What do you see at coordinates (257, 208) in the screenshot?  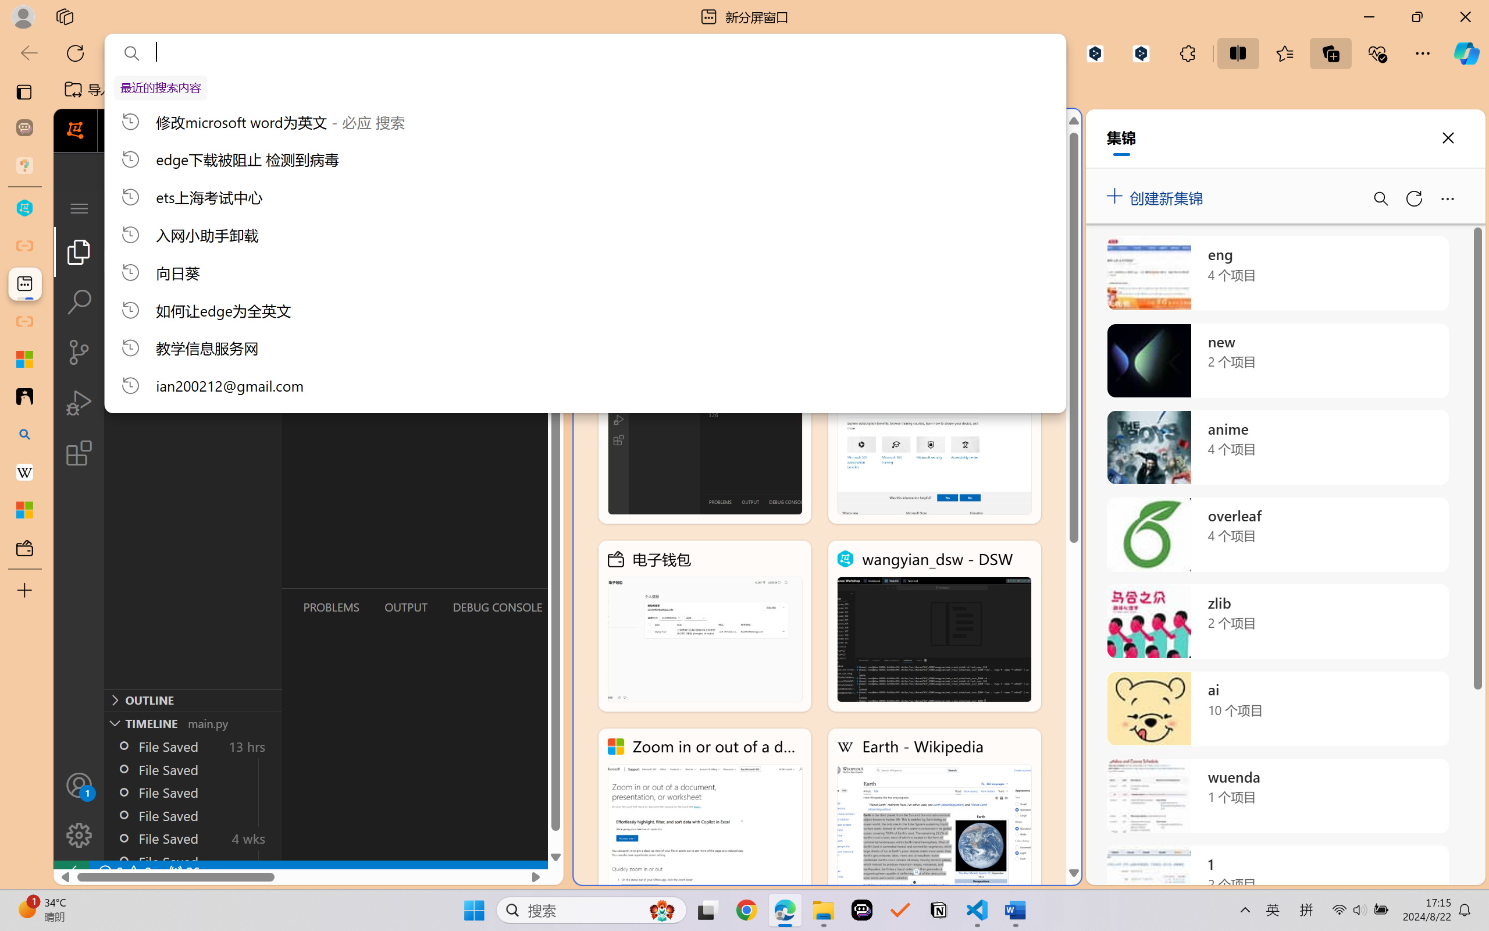 I see `Views and More Actions...` at bounding box center [257, 208].